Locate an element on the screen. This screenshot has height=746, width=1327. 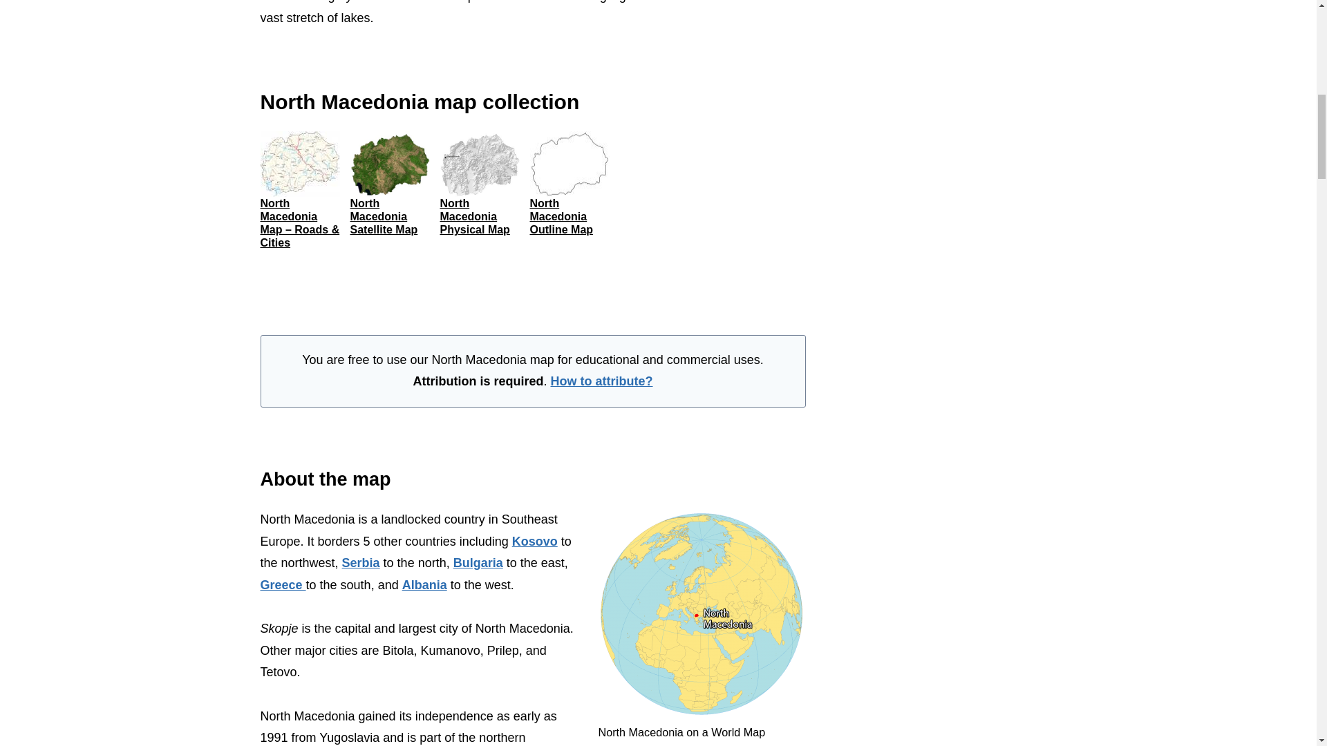
Greece is located at coordinates (282, 585).